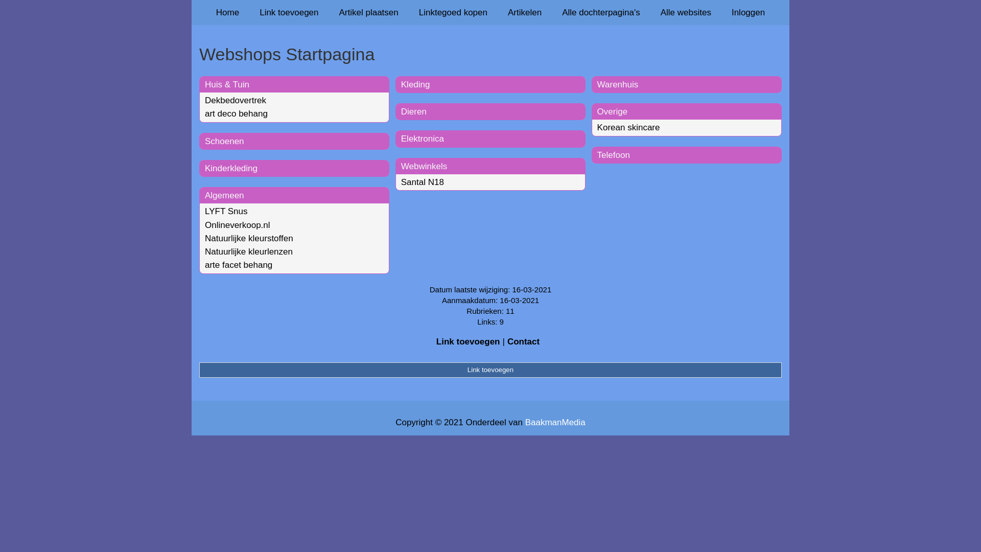 The image size is (981, 552). What do you see at coordinates (491, 370) in the screenshot?
I see `Link toevoegen` at bounding box center [491, 370].